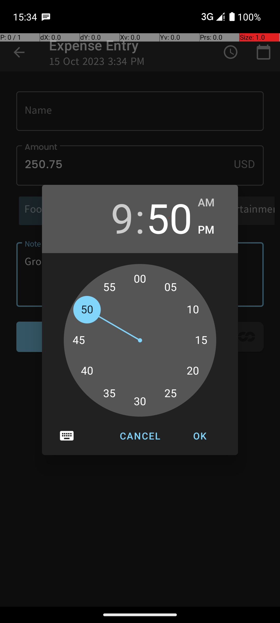  I want to click on PM, so click(213, 230).